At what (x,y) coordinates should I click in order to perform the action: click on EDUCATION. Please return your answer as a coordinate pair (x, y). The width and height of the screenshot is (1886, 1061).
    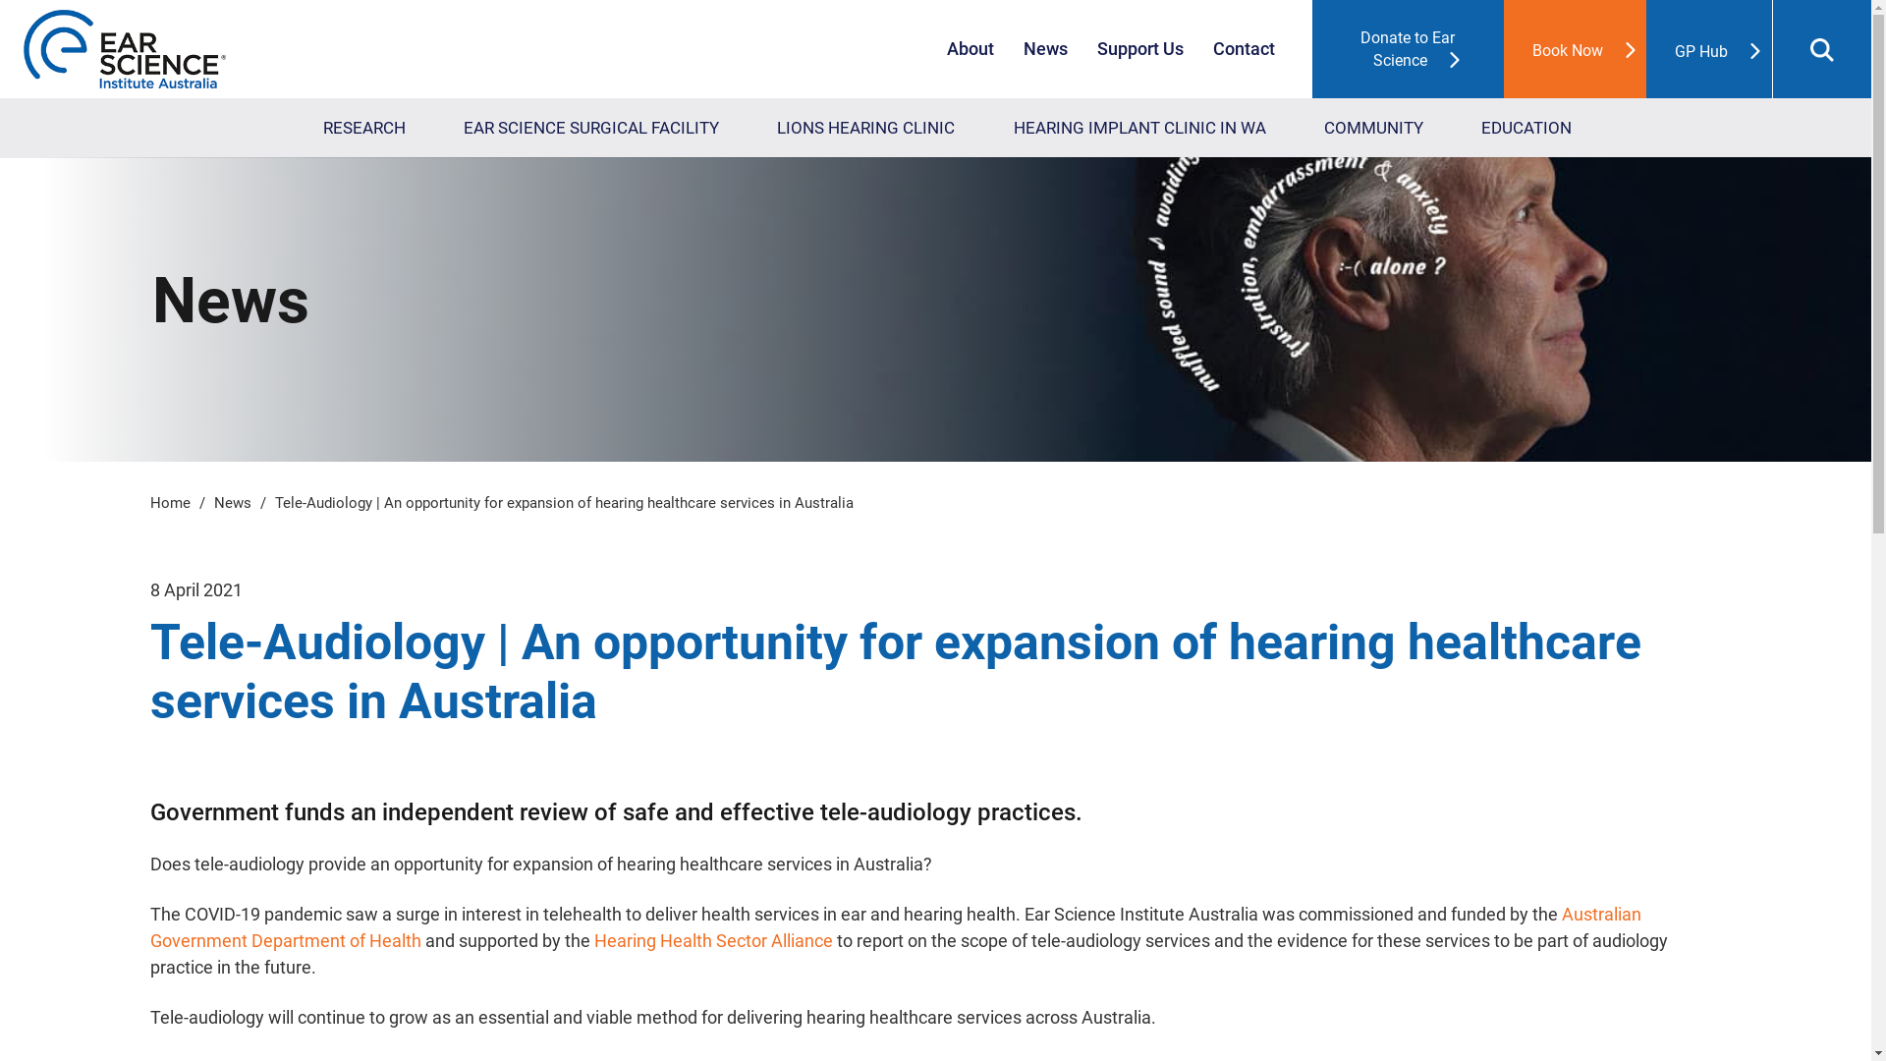
    Looking at the image, I should click on (1526, 128).